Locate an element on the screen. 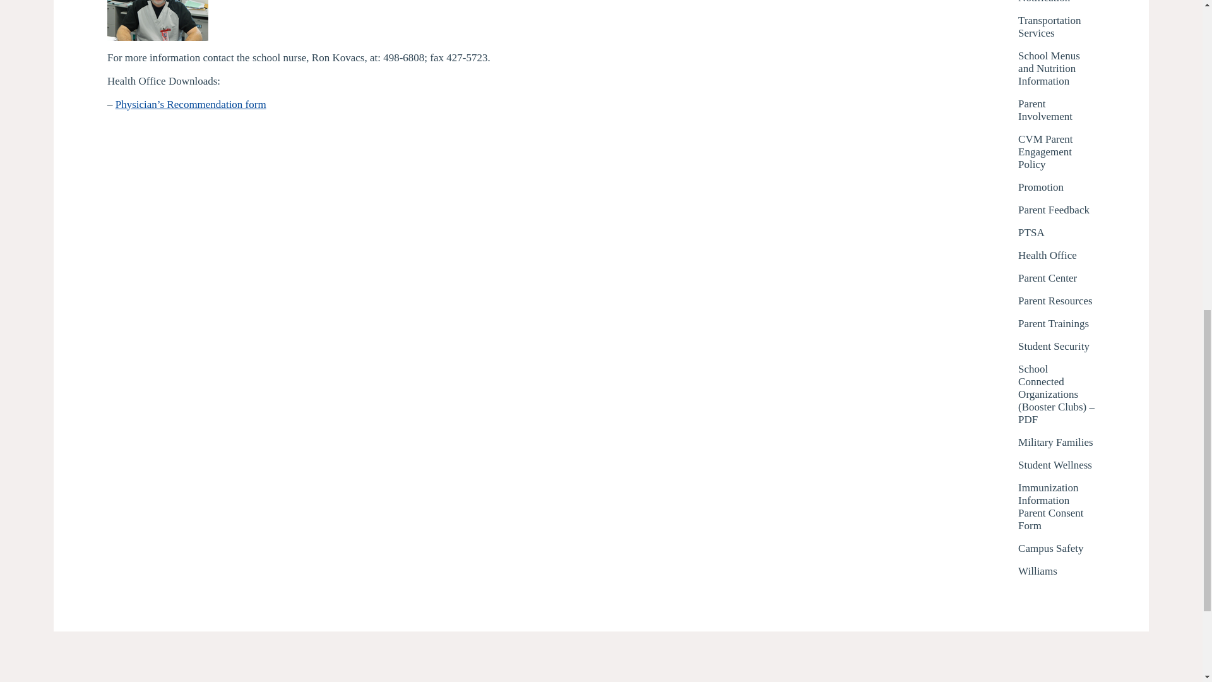 The height and width of the screenshot is (682, 1212). CVM Parent Engagement Policy is located at coordinates (1057, 152).